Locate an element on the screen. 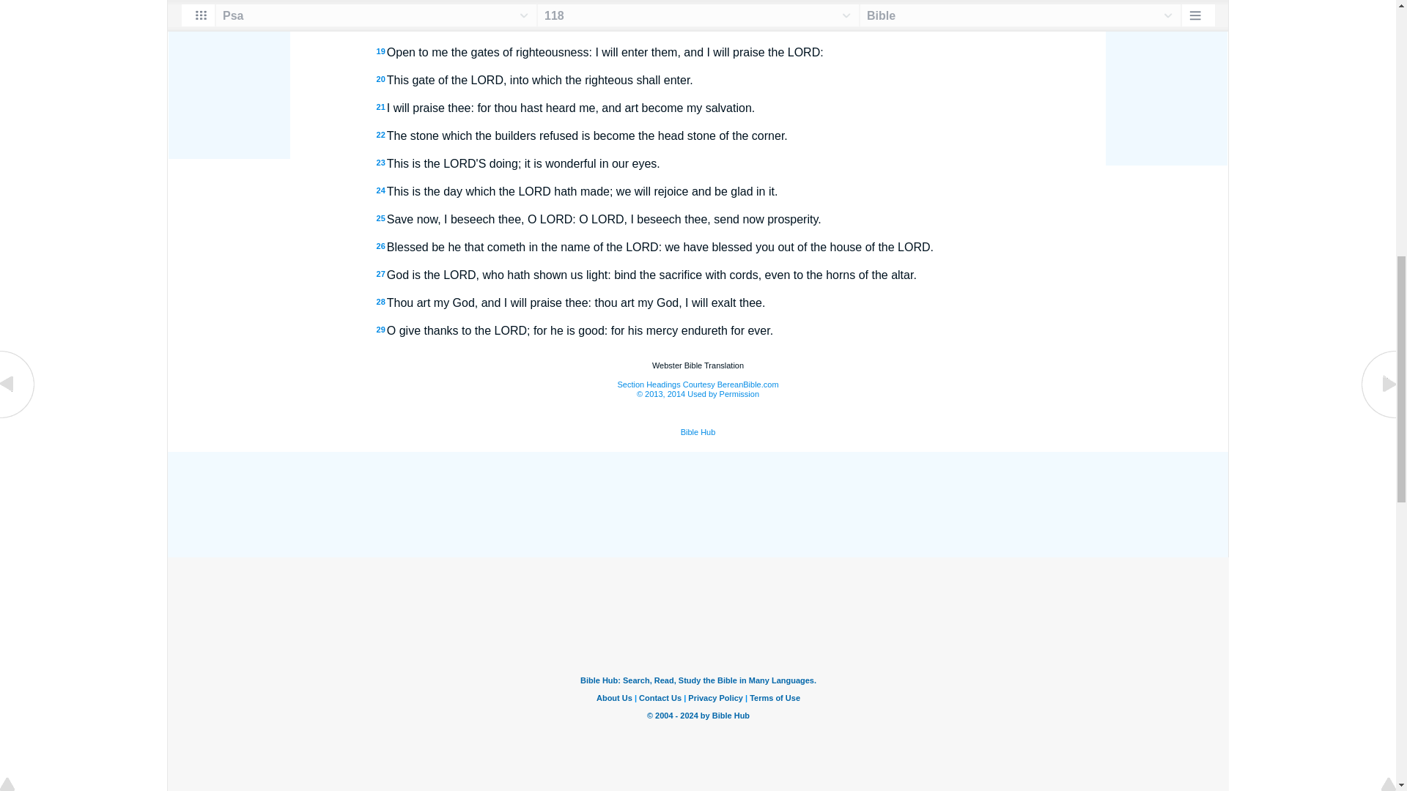 The image size is (1407, 791). 28 is located at coordinates (381, 302).